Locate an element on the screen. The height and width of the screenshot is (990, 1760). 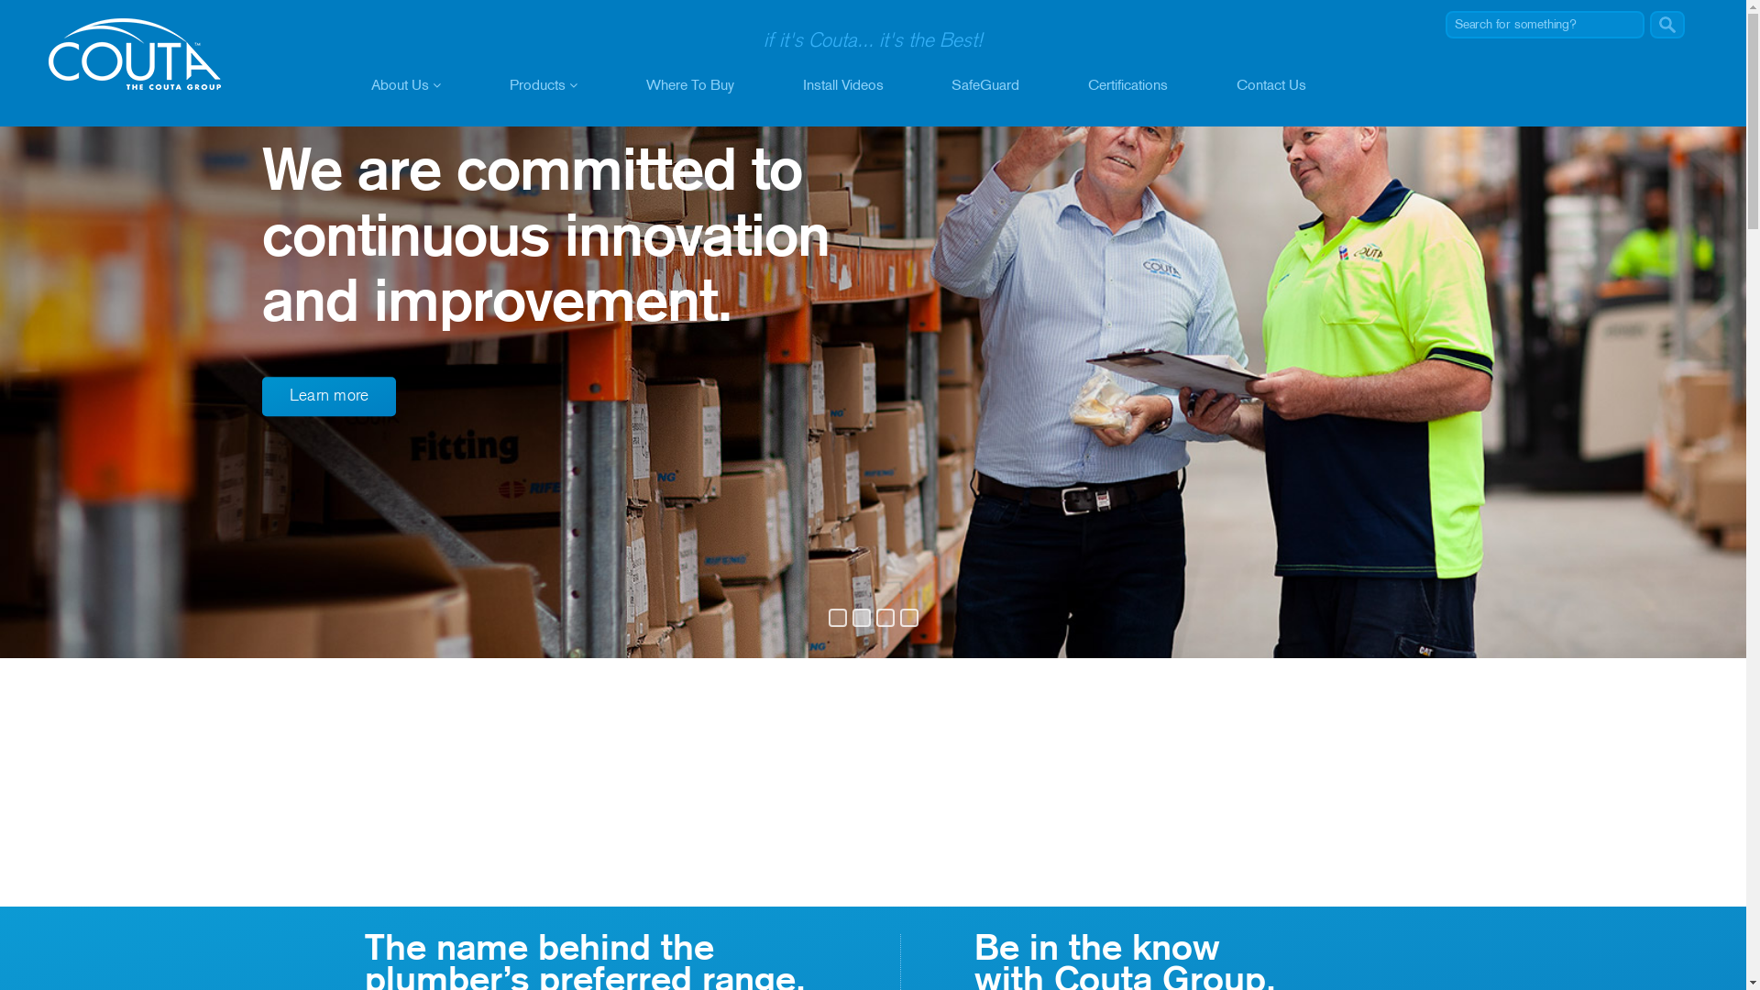
Products is located at coordinates (544, 87).